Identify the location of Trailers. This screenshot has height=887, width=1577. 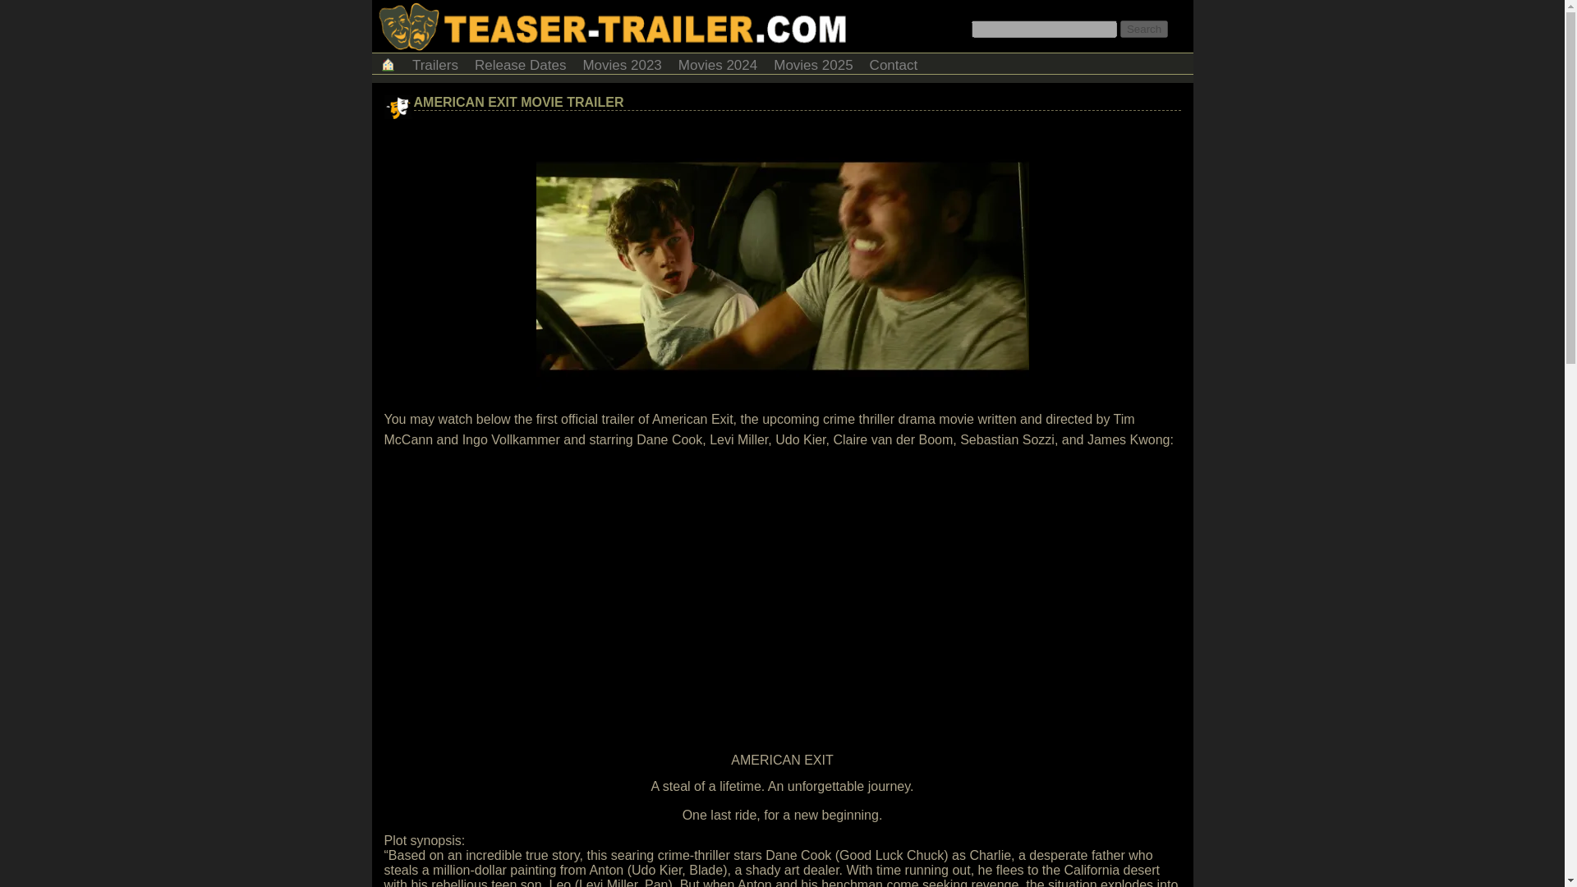
(435, 62).